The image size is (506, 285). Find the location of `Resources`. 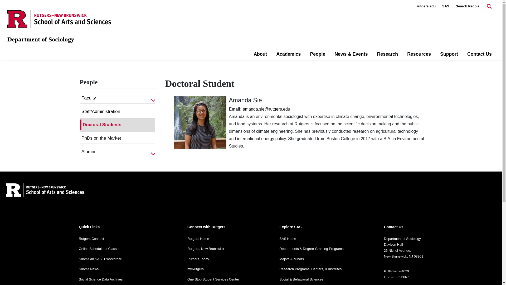

Resources is located at coordinates (419, 54).